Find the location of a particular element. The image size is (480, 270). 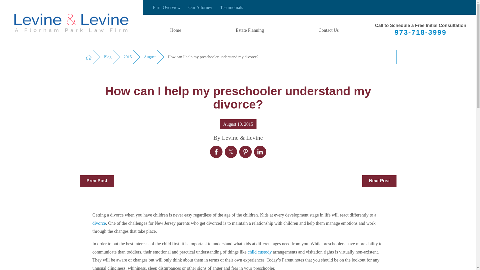

Contact Us is located at coordinates (328, 30).